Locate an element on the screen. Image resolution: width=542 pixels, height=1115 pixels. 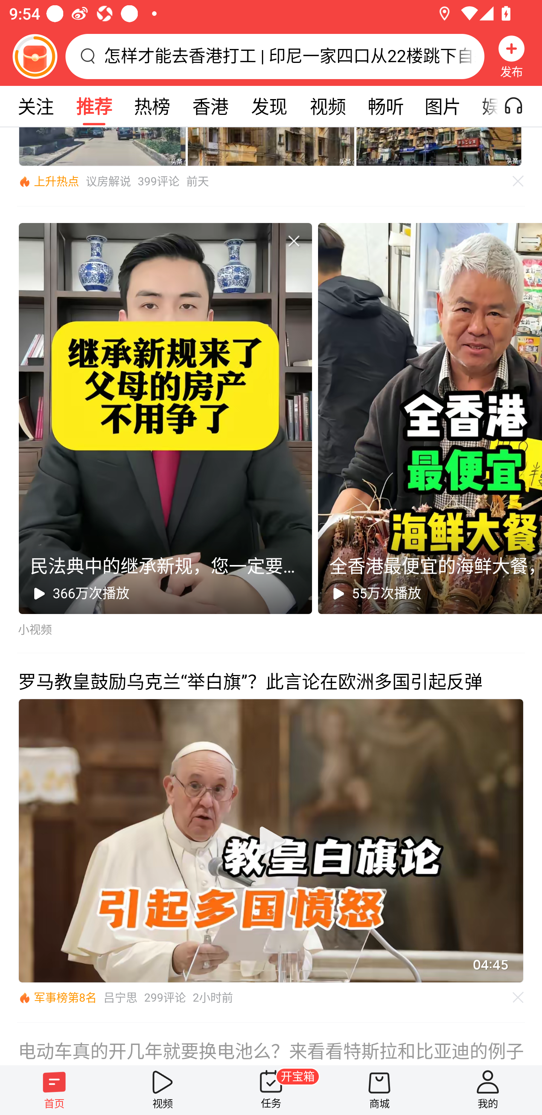
香港 is located at coordinates (210, 106).